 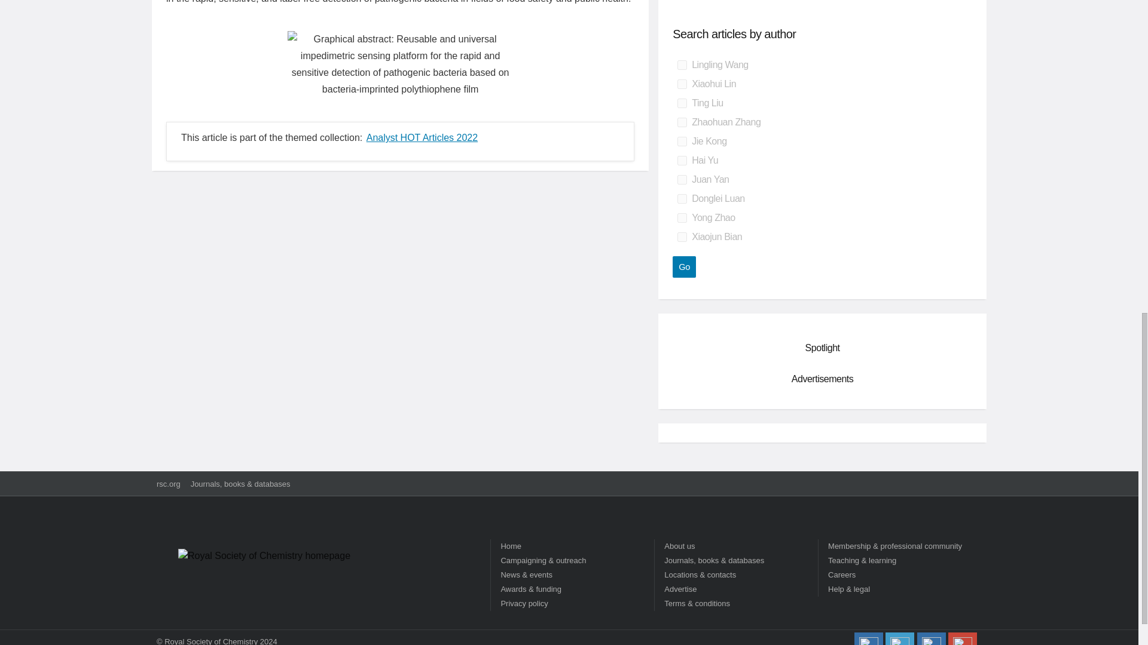 What do you see at coordinates (682, 84) in the screenshot?
I see `on` at bounding box center [682, 84].